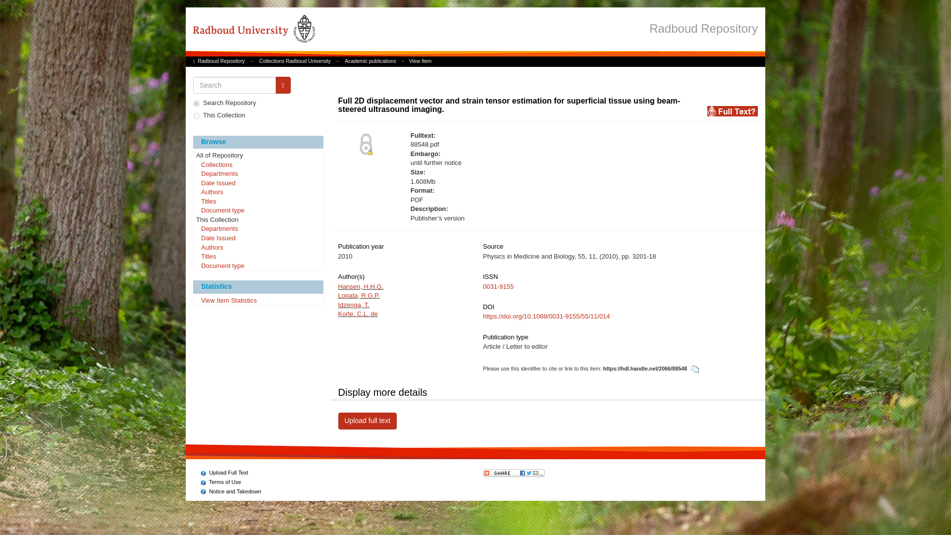  Describe the element at coordinates (258, 174) in the screenshot. I see `Departments` at that location.